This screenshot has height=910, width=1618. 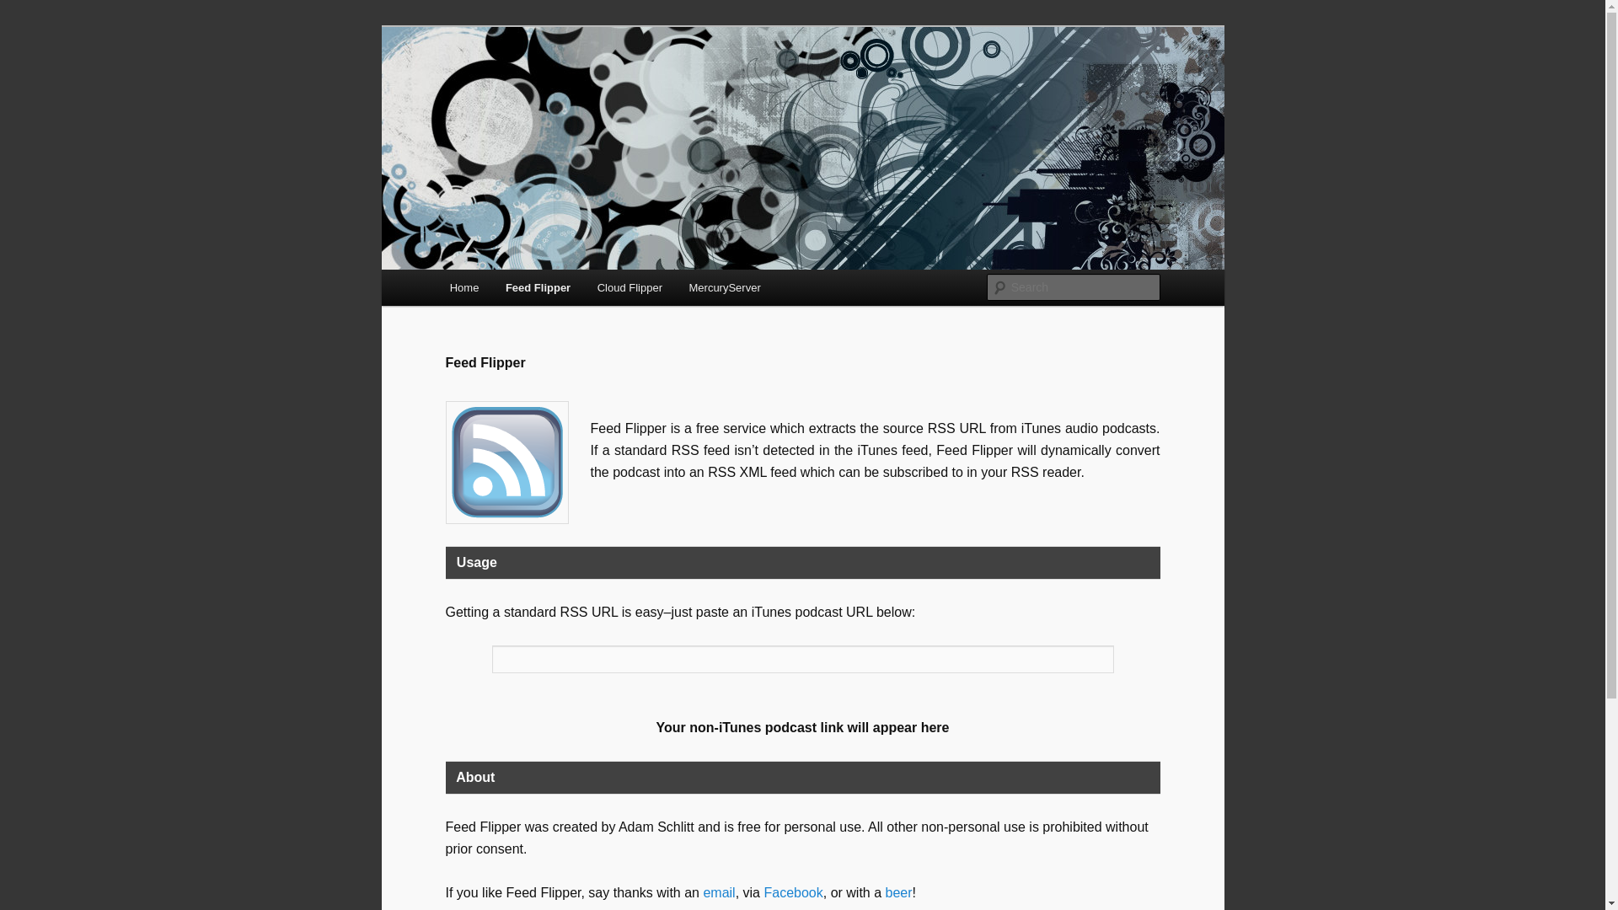 I want to click on beer, so click(x=898, y=892).